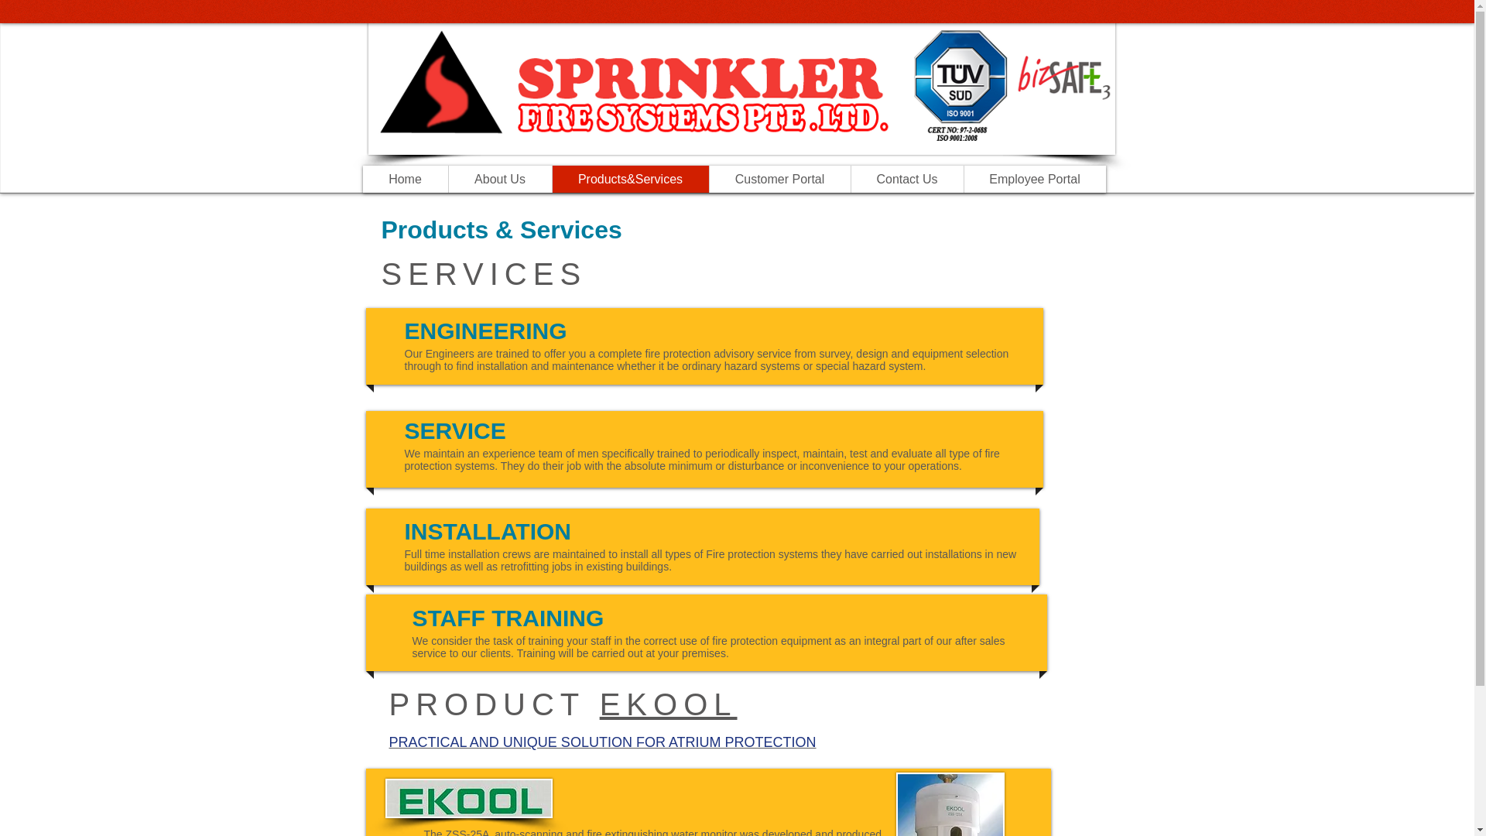 This screenshot has height=836, width=1486. What do you see at coordinates (602, 742) in the screenshot?
I see `PRACTICAL AND UNIQUE SOLUTION FOR ATRIUM PROTECTION` at bounding box center [602, 742].